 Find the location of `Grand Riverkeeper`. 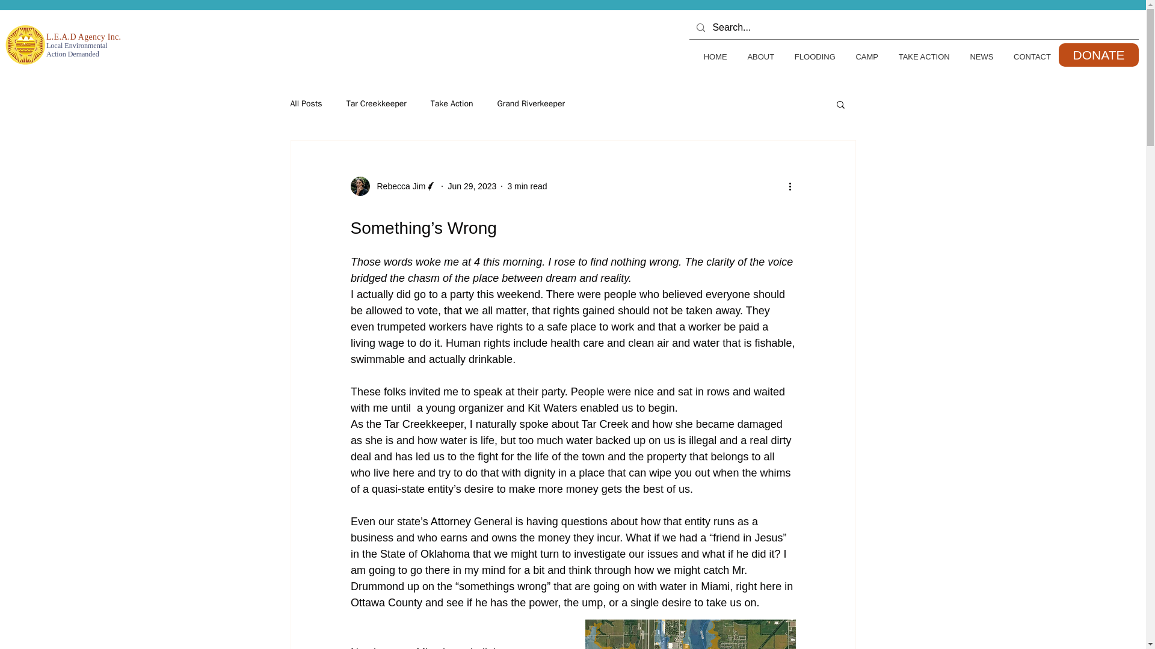

Grand Riverkeeper is located at coordinates (977, 56).